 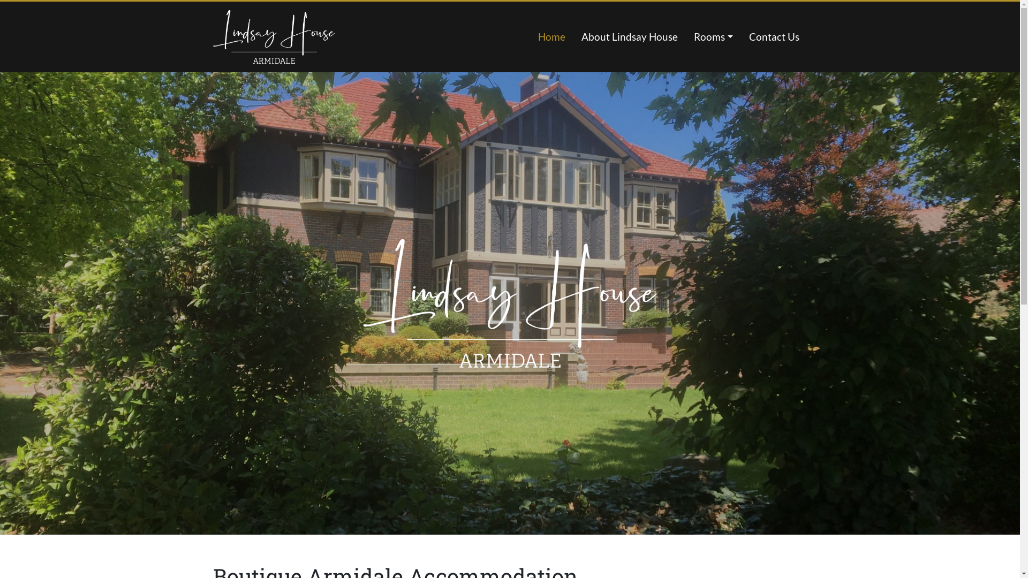 I want to click on Contact Us, so click(x=774, y=37).